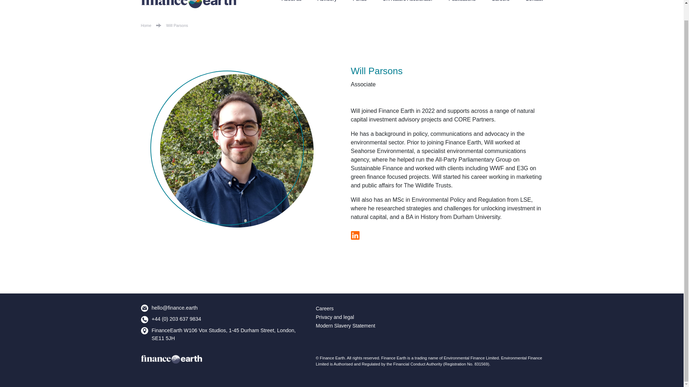  Describe the element at coordinates (334, 317) in the screenshot. I see `Privacy and legal` at that location.